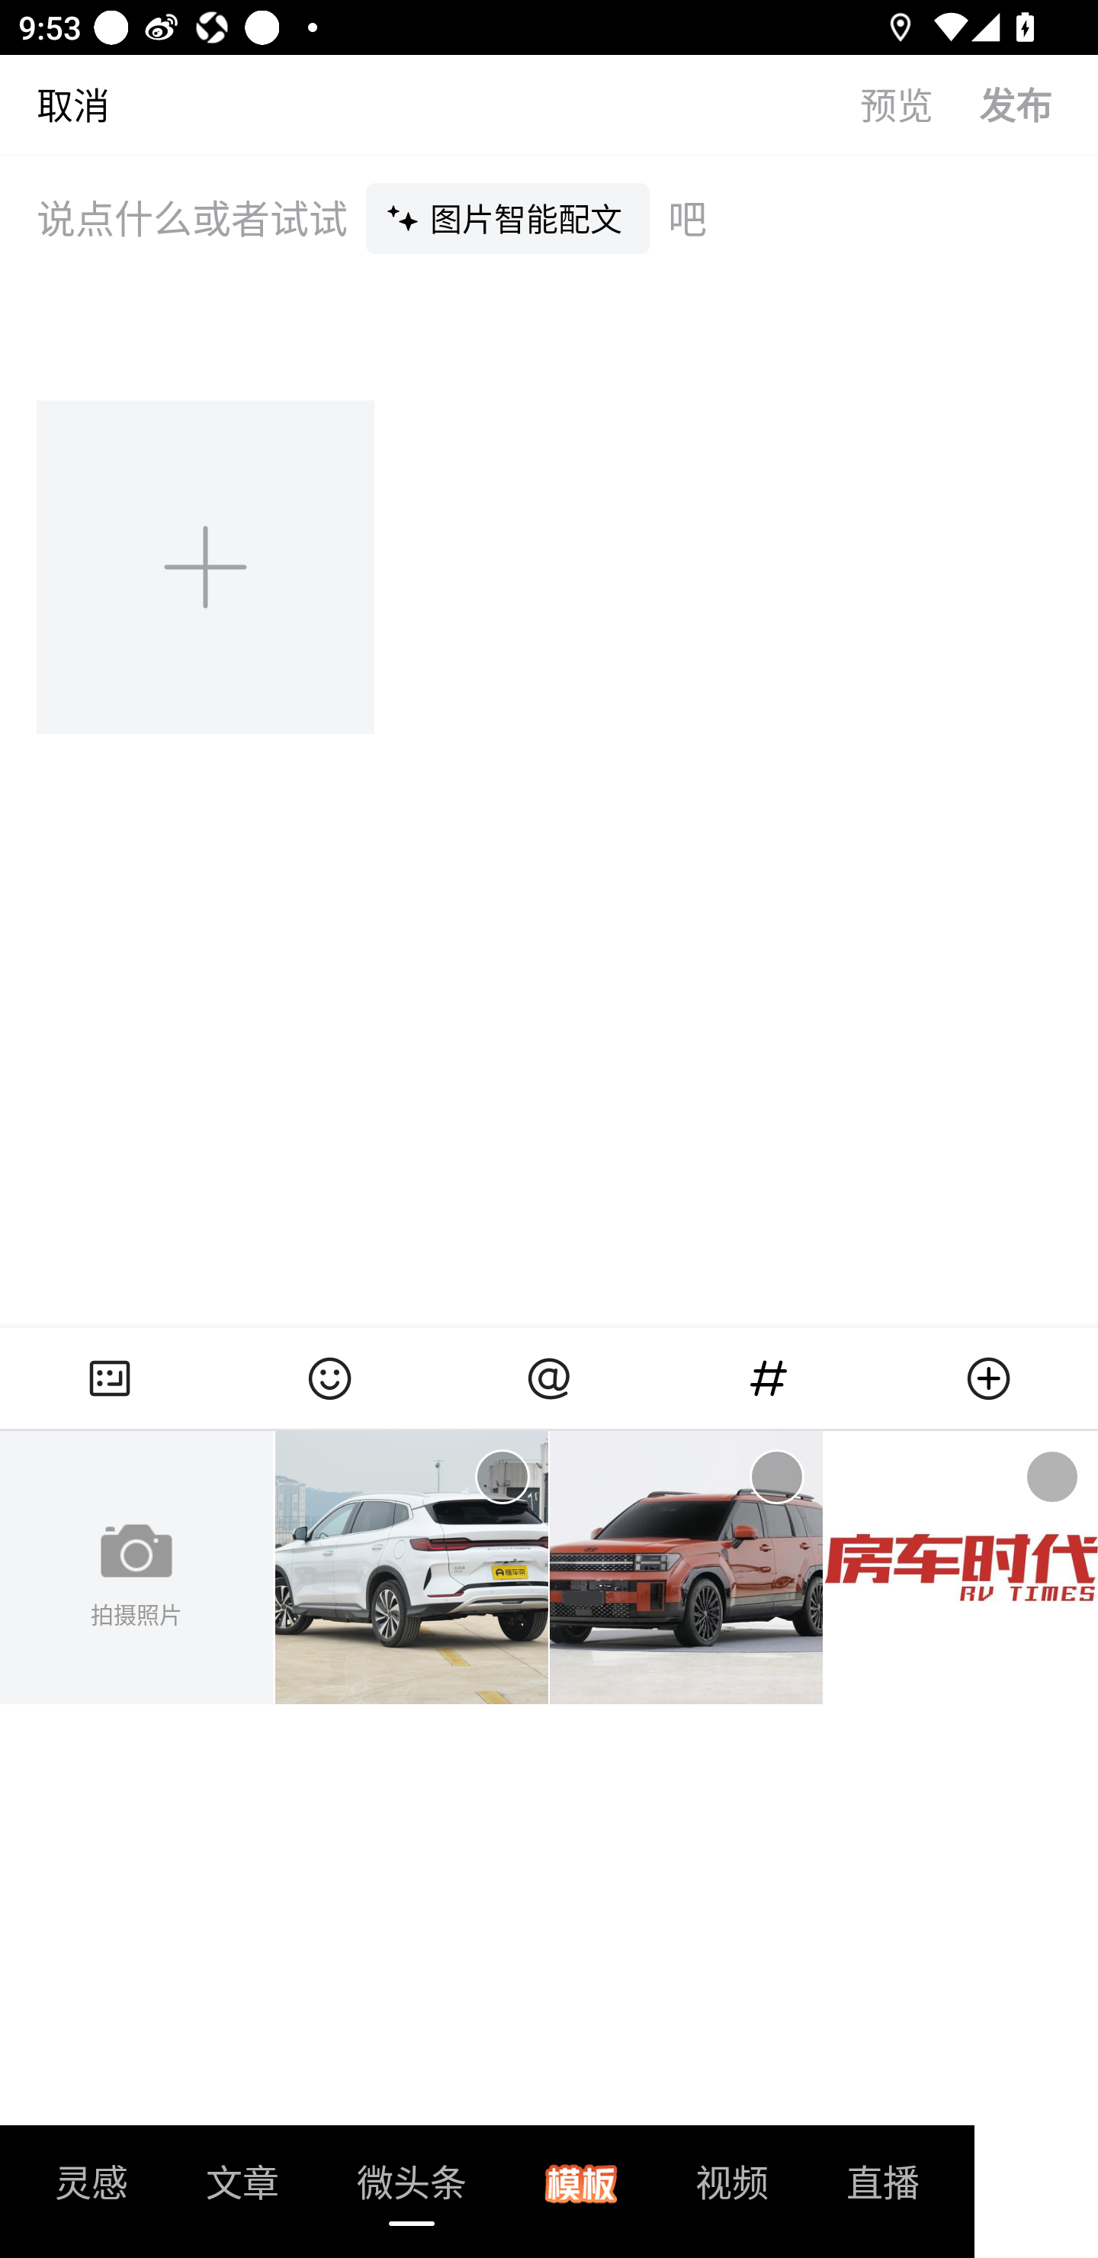  I want to click on 文章, so click(242, 2191).